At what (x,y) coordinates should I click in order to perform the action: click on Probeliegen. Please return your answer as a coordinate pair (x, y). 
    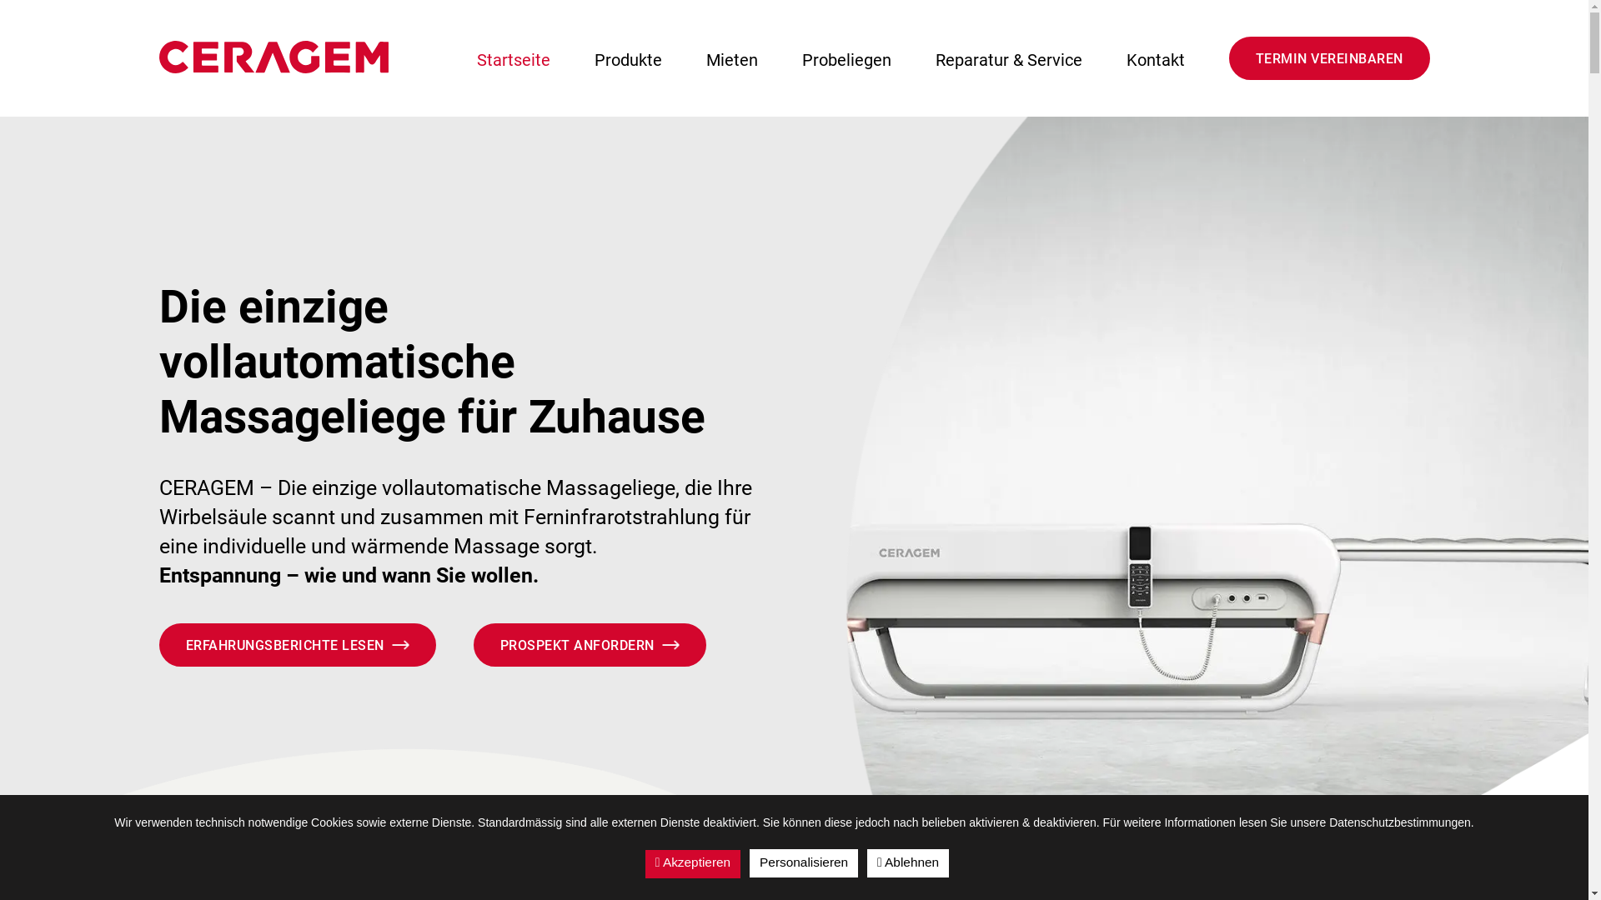
    Looking at the image, I should click on (847, 60).